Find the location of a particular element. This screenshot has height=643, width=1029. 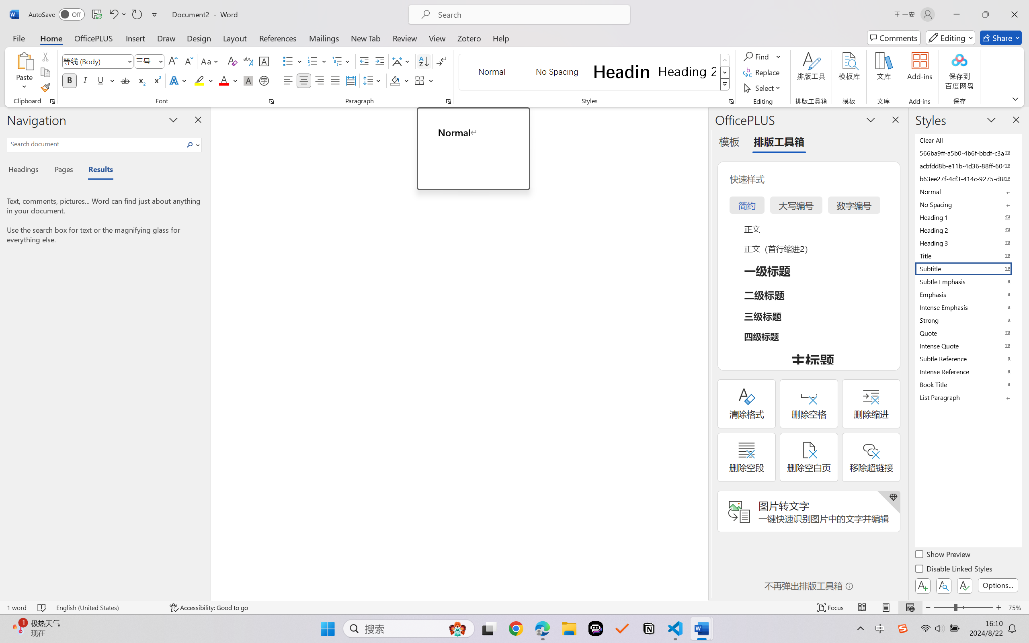

Align Left is located at coordinates (288, 80).